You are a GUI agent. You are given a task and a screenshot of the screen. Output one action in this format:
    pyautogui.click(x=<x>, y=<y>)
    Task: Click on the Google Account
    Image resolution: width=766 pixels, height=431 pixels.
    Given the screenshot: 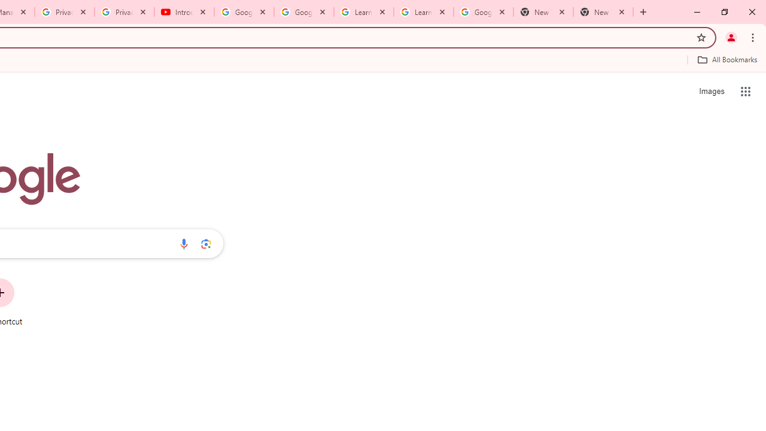 What is the action you would take?
    pyautogui.click(x=483, y=12)
    